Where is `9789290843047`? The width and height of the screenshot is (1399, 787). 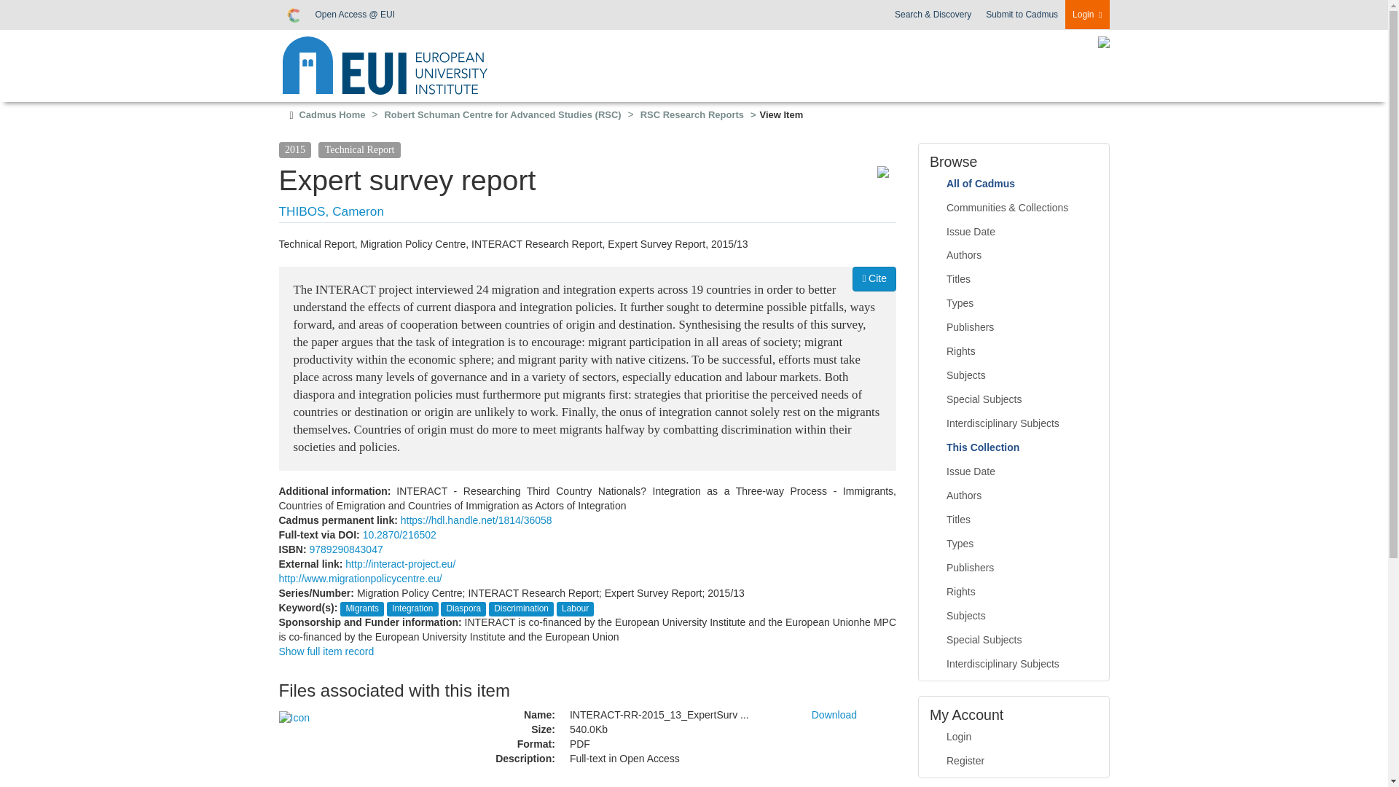
9789290843047 is located at coordinates (345, 549).